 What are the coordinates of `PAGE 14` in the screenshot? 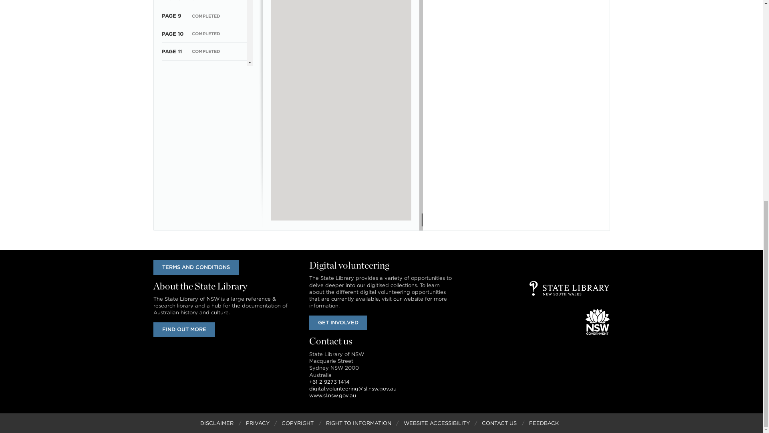 It's located at (172, 104).